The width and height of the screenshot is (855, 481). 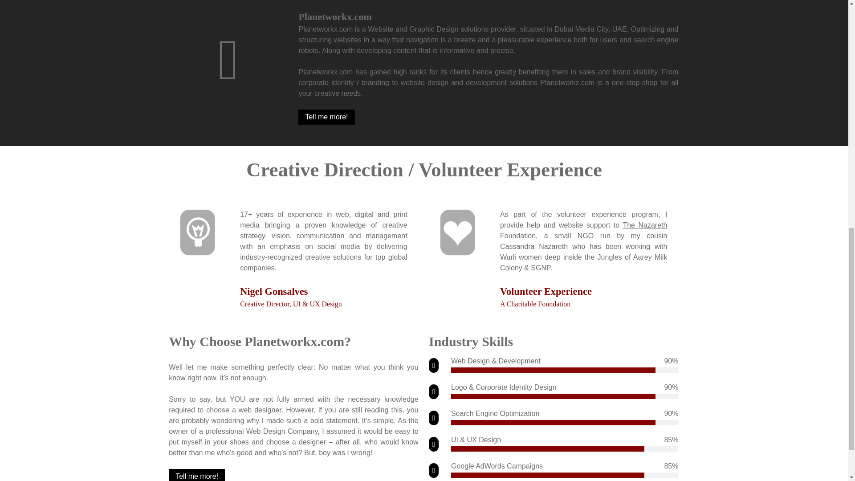 What do you see at coordinates (326, 117) in the screenshot?
I see `Tell me more!` at bounding box center [326, 117].